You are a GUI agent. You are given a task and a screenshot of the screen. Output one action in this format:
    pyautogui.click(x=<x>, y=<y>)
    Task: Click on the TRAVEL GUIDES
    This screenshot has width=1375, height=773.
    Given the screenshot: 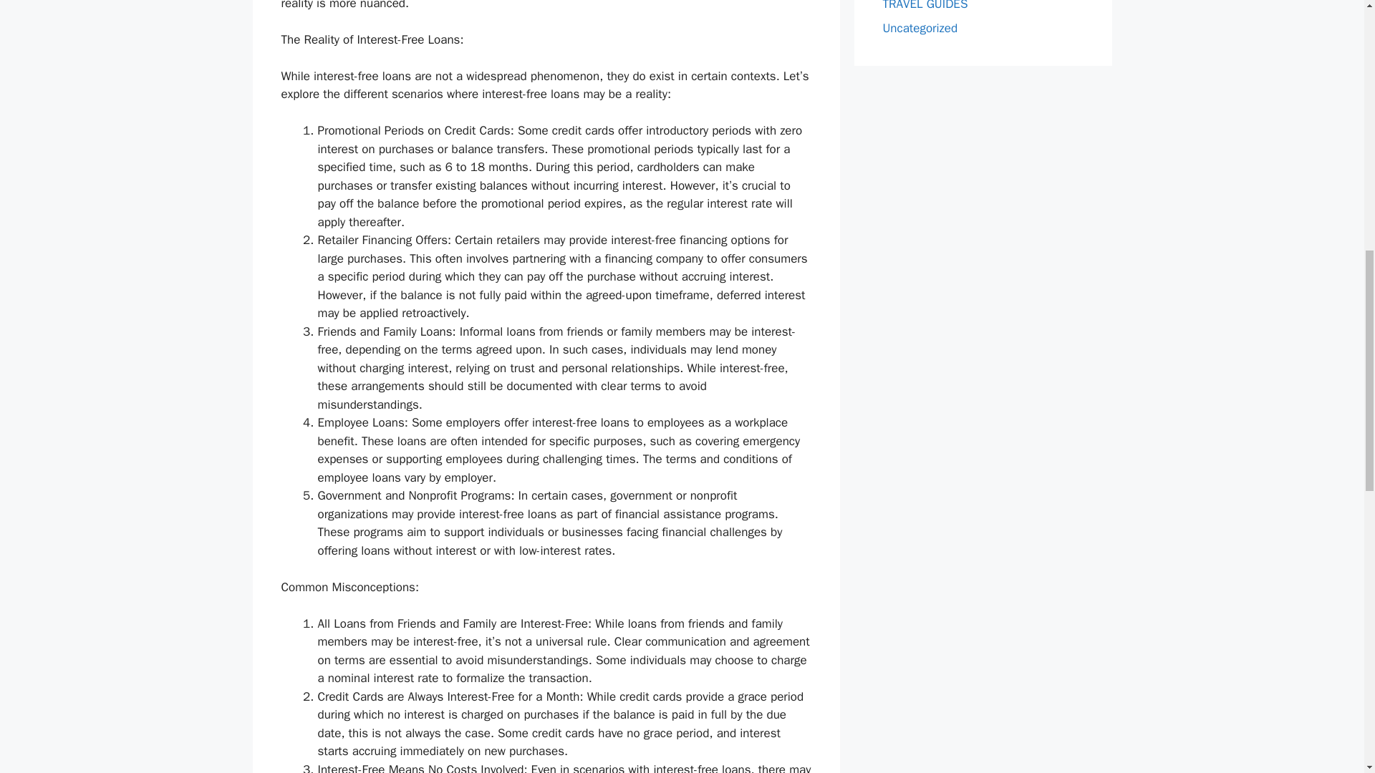 What is the action you would take?
    pyautogui.click(x=925, y=6)
    